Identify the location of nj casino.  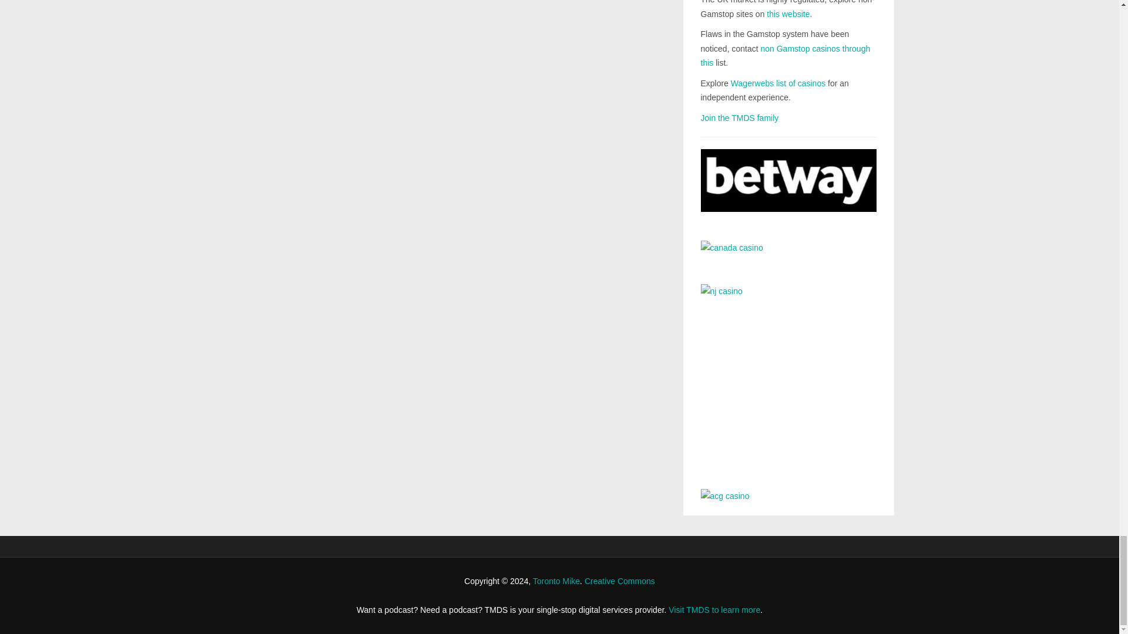
(788, 377).